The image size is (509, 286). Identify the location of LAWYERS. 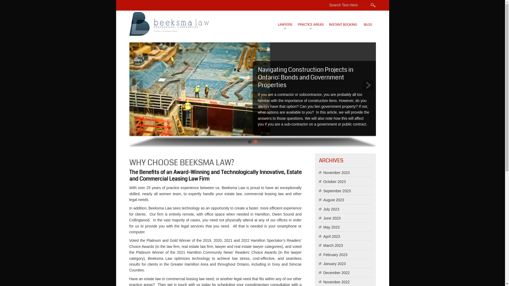
(285, 21).